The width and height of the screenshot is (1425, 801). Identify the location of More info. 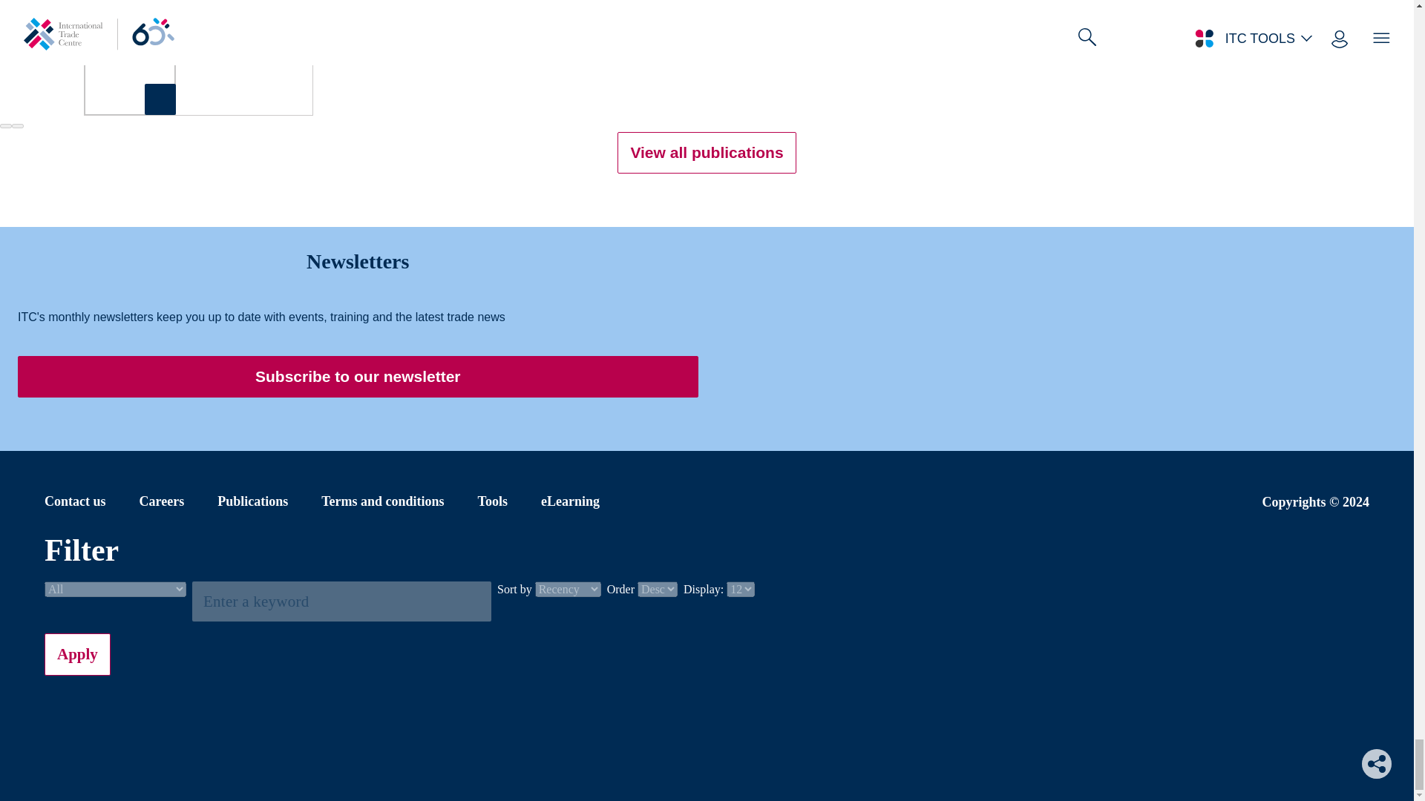
(549, 22).